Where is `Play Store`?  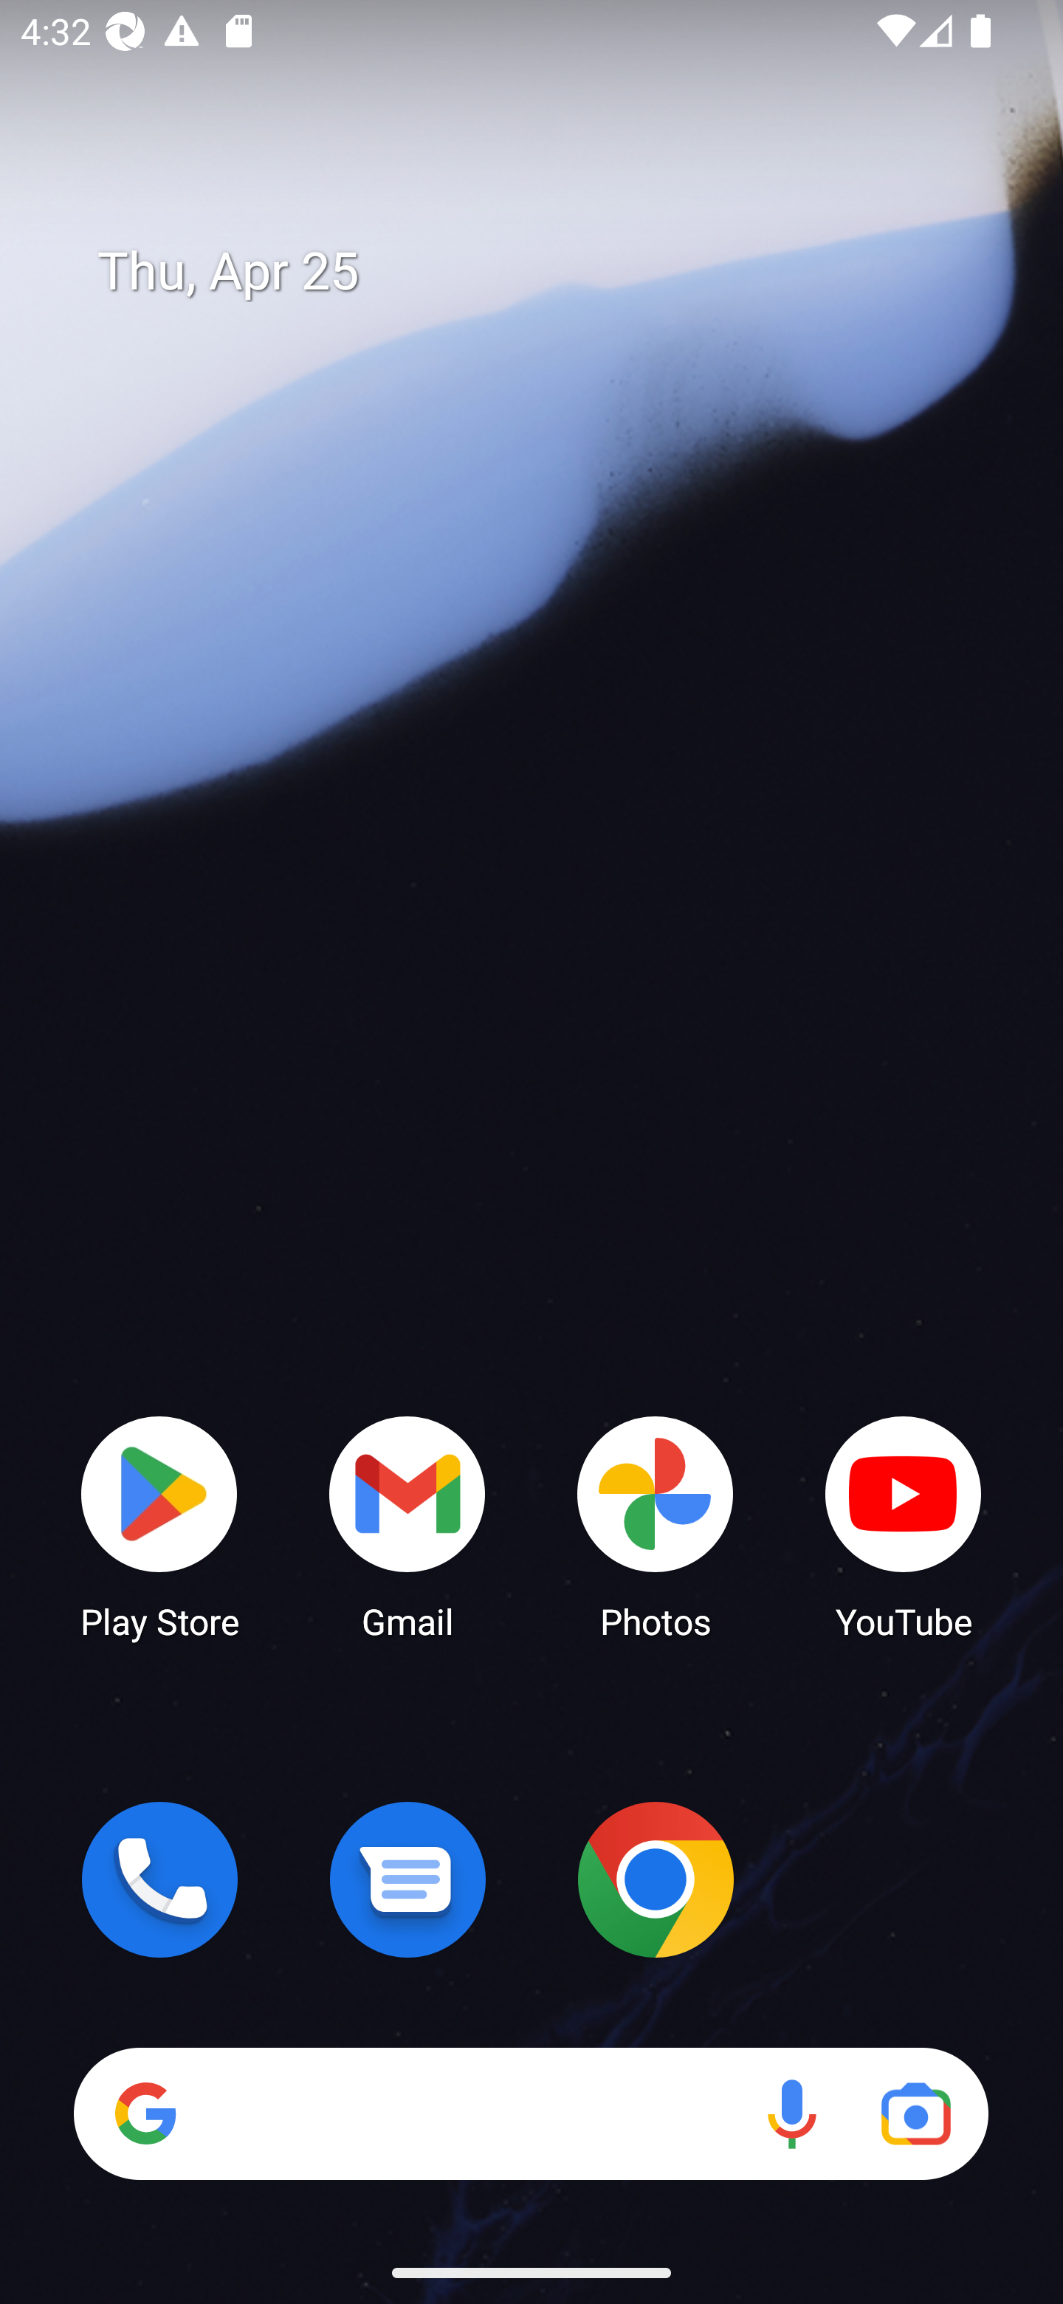 Play Store is located at coordinates (159, 1526).